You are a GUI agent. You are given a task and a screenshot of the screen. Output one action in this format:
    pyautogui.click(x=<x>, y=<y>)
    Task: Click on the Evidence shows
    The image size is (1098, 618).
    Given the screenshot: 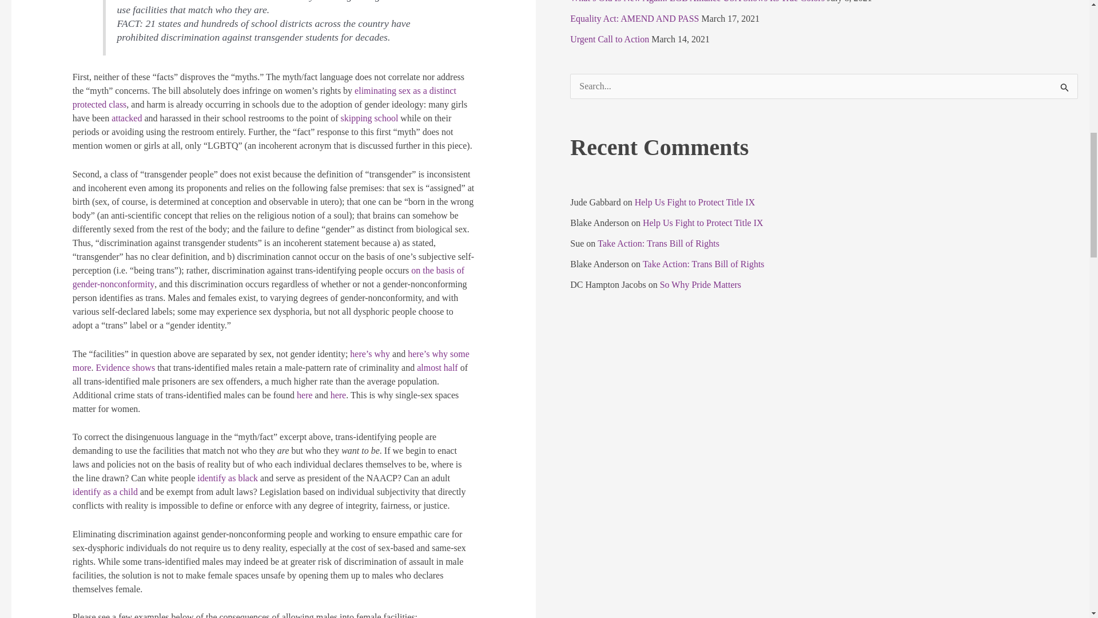 What is the action you would take?
    pyautogui.click(x=126, y=367)
    